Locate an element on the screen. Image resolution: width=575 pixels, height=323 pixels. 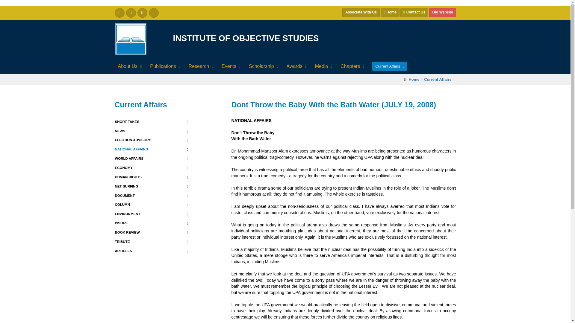
Contact Us is located at coordinates (414, 13).